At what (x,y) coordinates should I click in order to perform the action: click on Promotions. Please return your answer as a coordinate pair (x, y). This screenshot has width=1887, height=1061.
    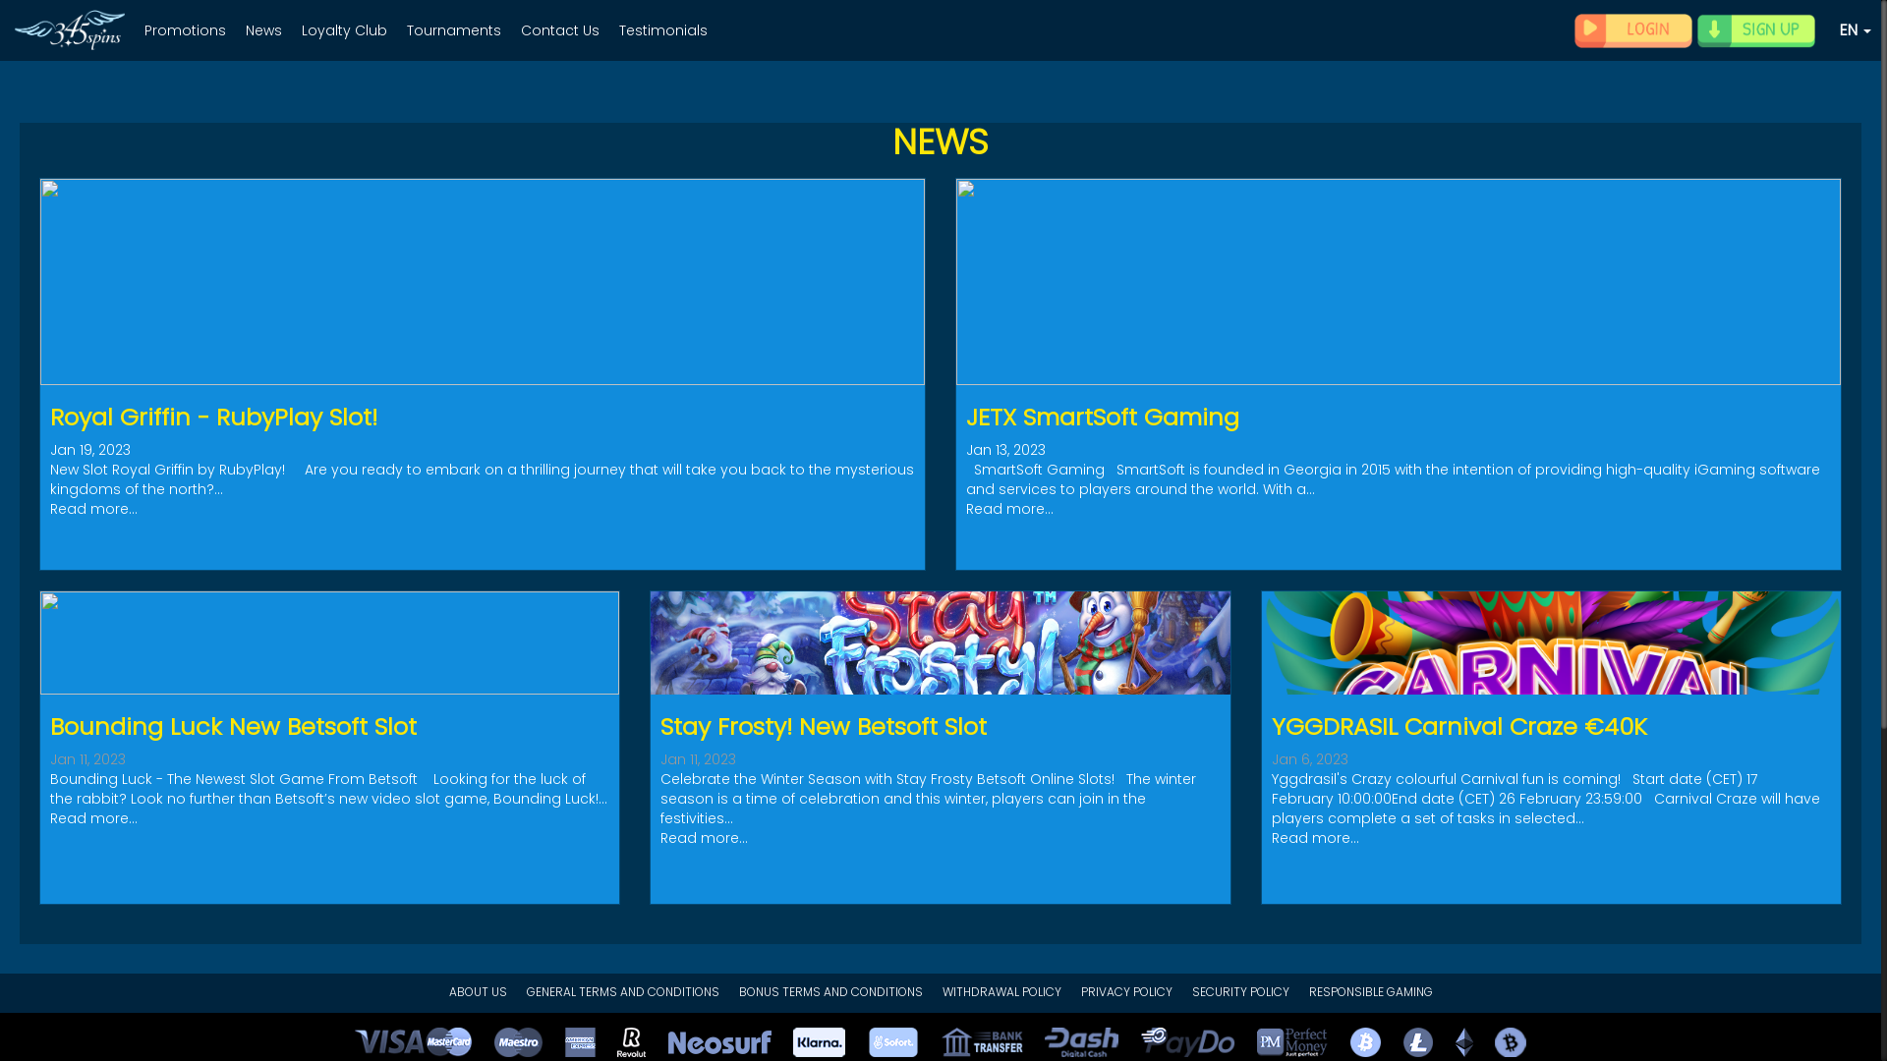
    Looking at the image, I should click on (185, 28).